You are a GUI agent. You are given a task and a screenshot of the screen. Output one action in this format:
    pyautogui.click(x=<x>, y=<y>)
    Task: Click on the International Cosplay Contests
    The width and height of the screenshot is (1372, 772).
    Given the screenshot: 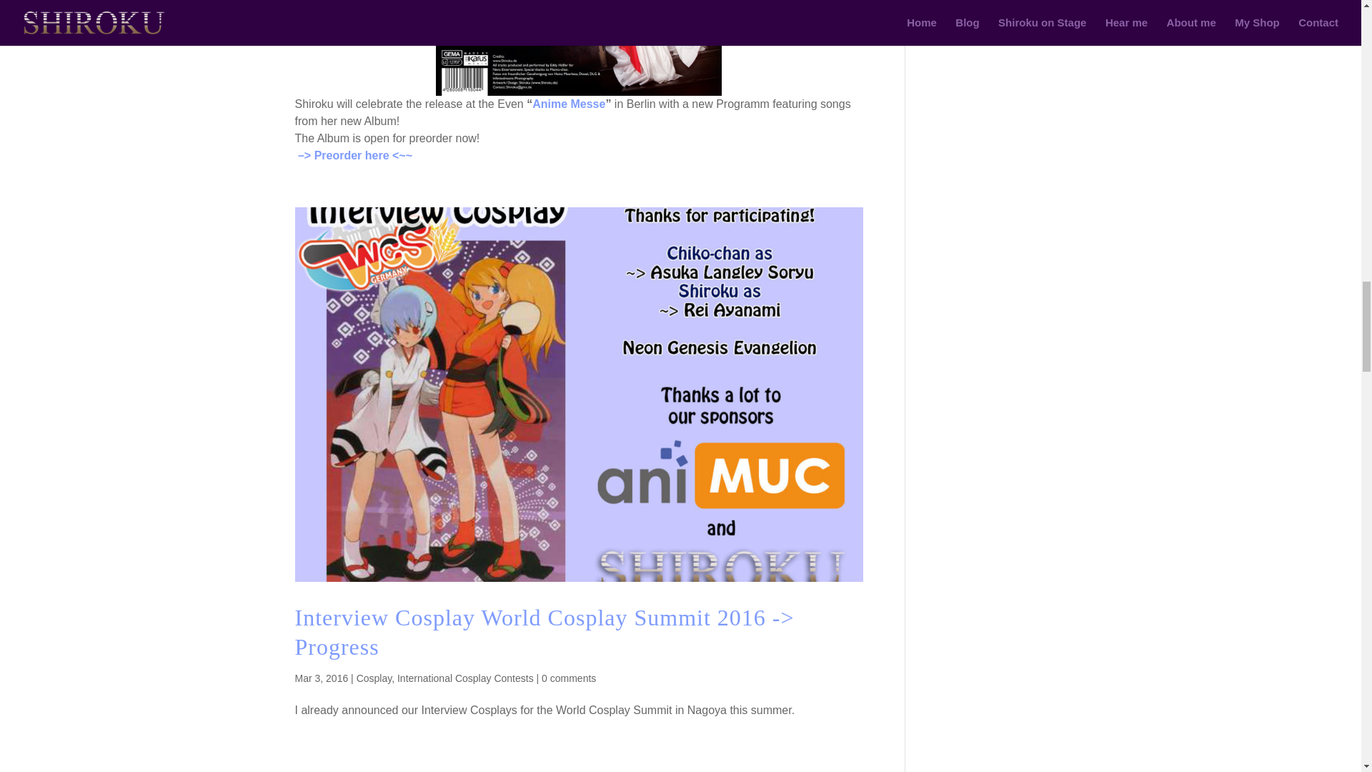 What is the action you would take?
    pyautogui.click(x=465, y=678)
    